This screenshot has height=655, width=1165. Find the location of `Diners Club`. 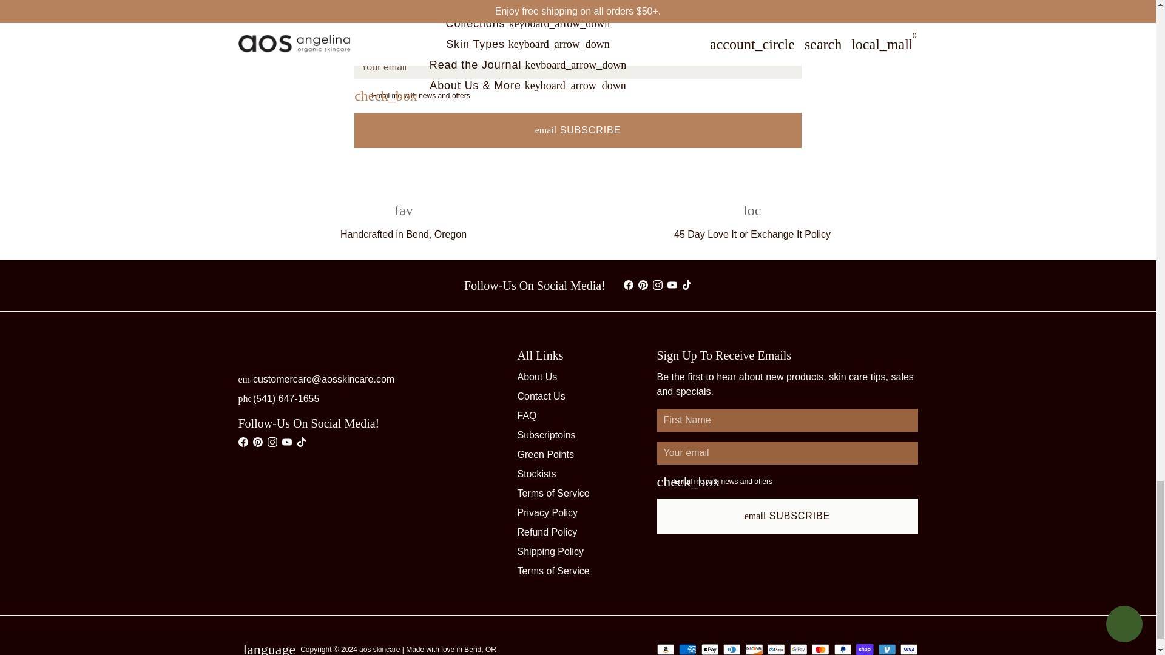

Diners Club is located at coordinates (732, 649).